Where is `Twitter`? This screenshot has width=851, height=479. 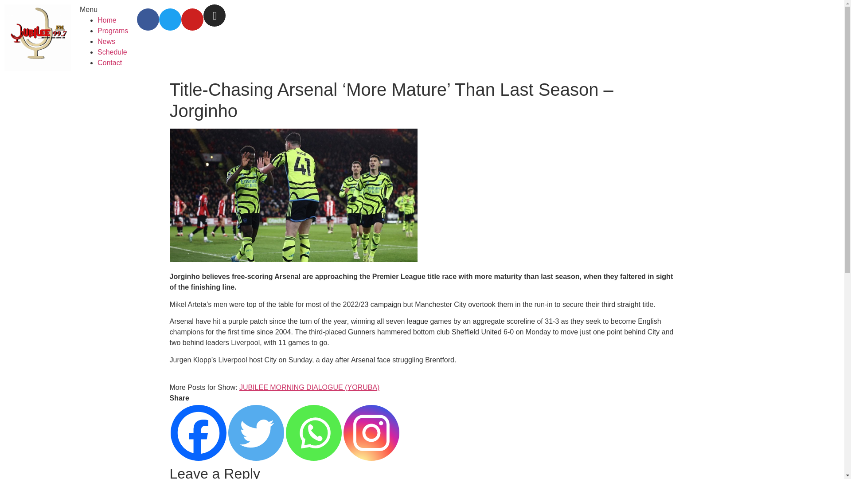
Twitter is located at coordinates (255, 432).